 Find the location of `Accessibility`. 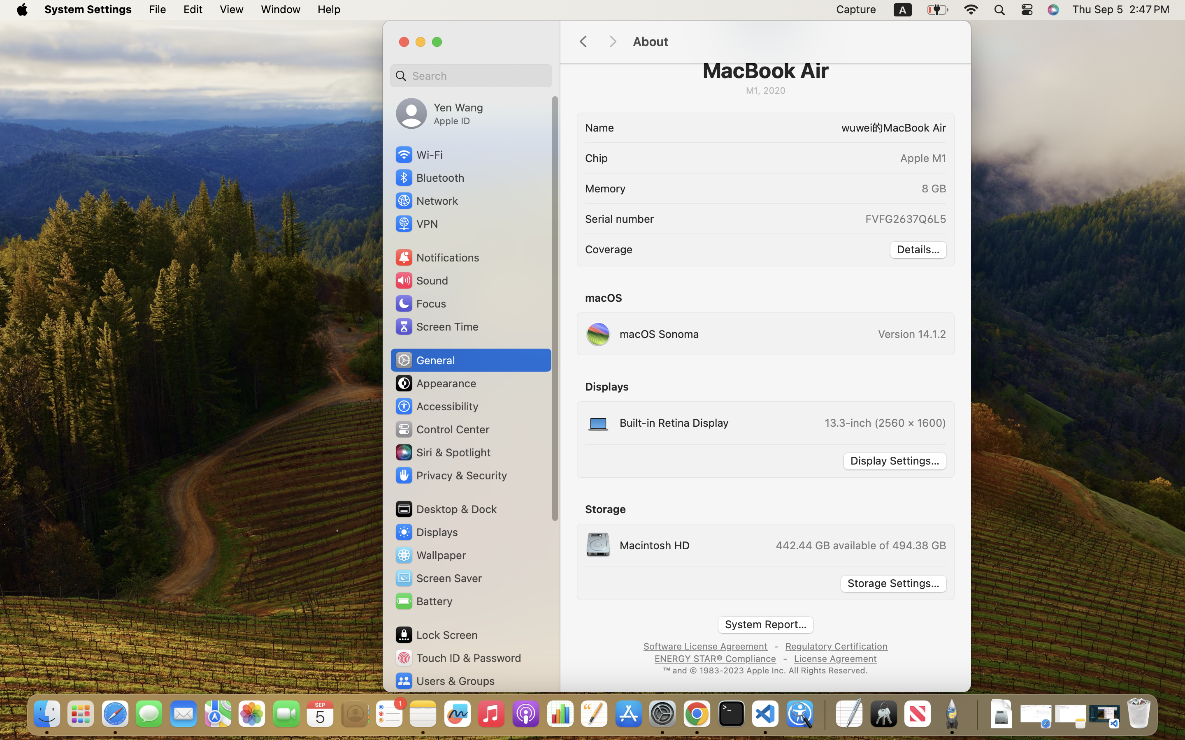

Accessibility is located at coordinates (437, 406).